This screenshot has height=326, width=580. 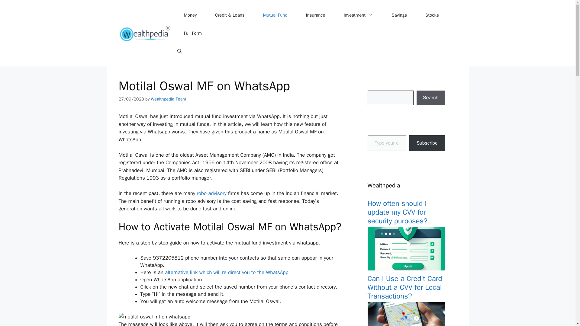 I want to click on Full Form, so click(x=192, y=33).